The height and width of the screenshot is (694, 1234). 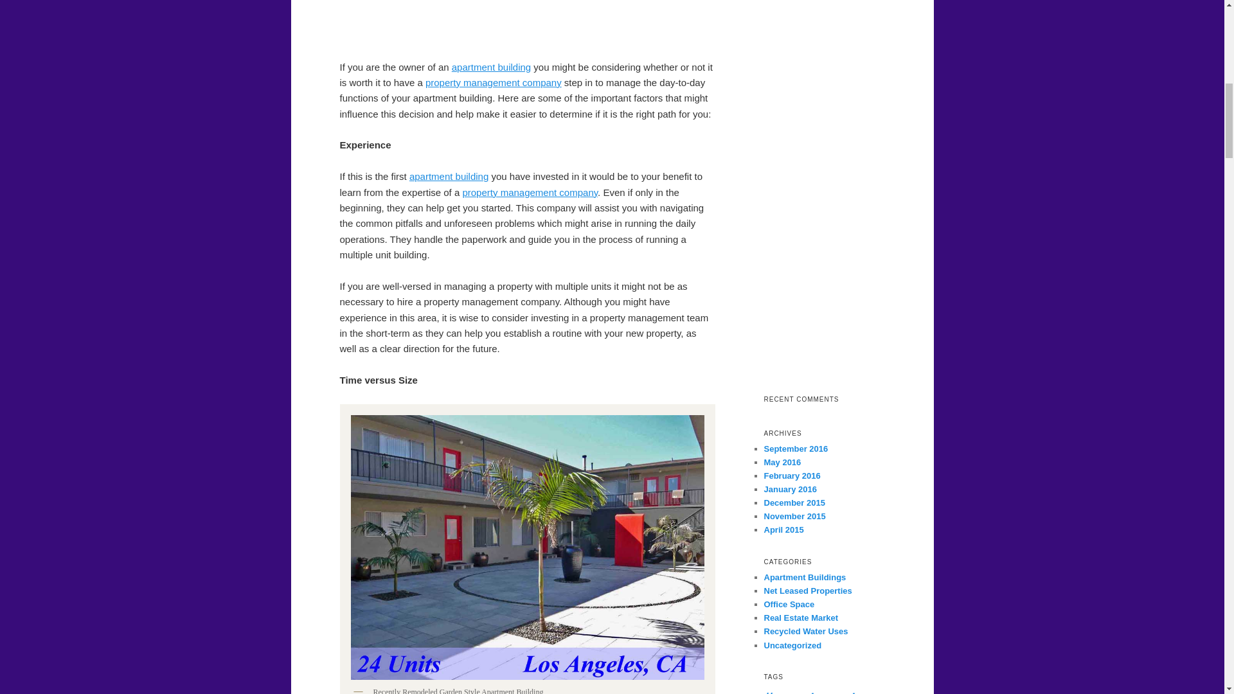 I want to click on apartment building, so click(x=449, y=176).